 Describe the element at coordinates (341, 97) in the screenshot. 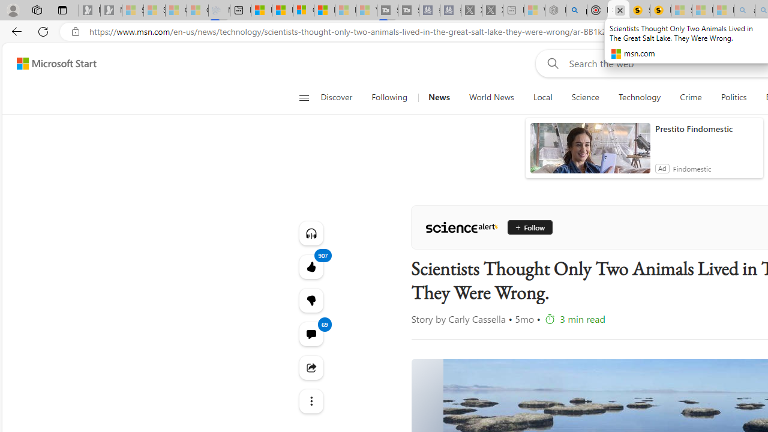

I see `Discover` at that location.